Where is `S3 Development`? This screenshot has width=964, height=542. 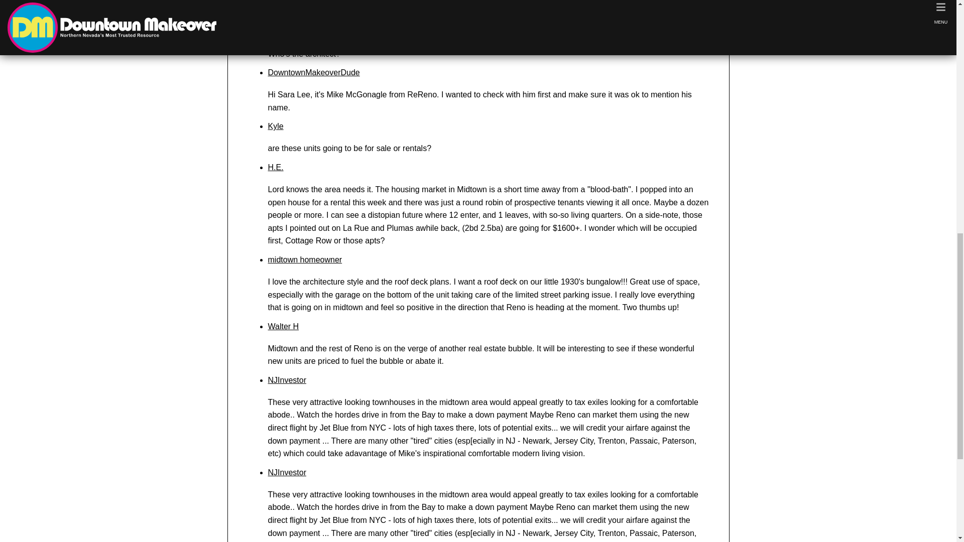 S3 Development is located at coordinates (471, 5).